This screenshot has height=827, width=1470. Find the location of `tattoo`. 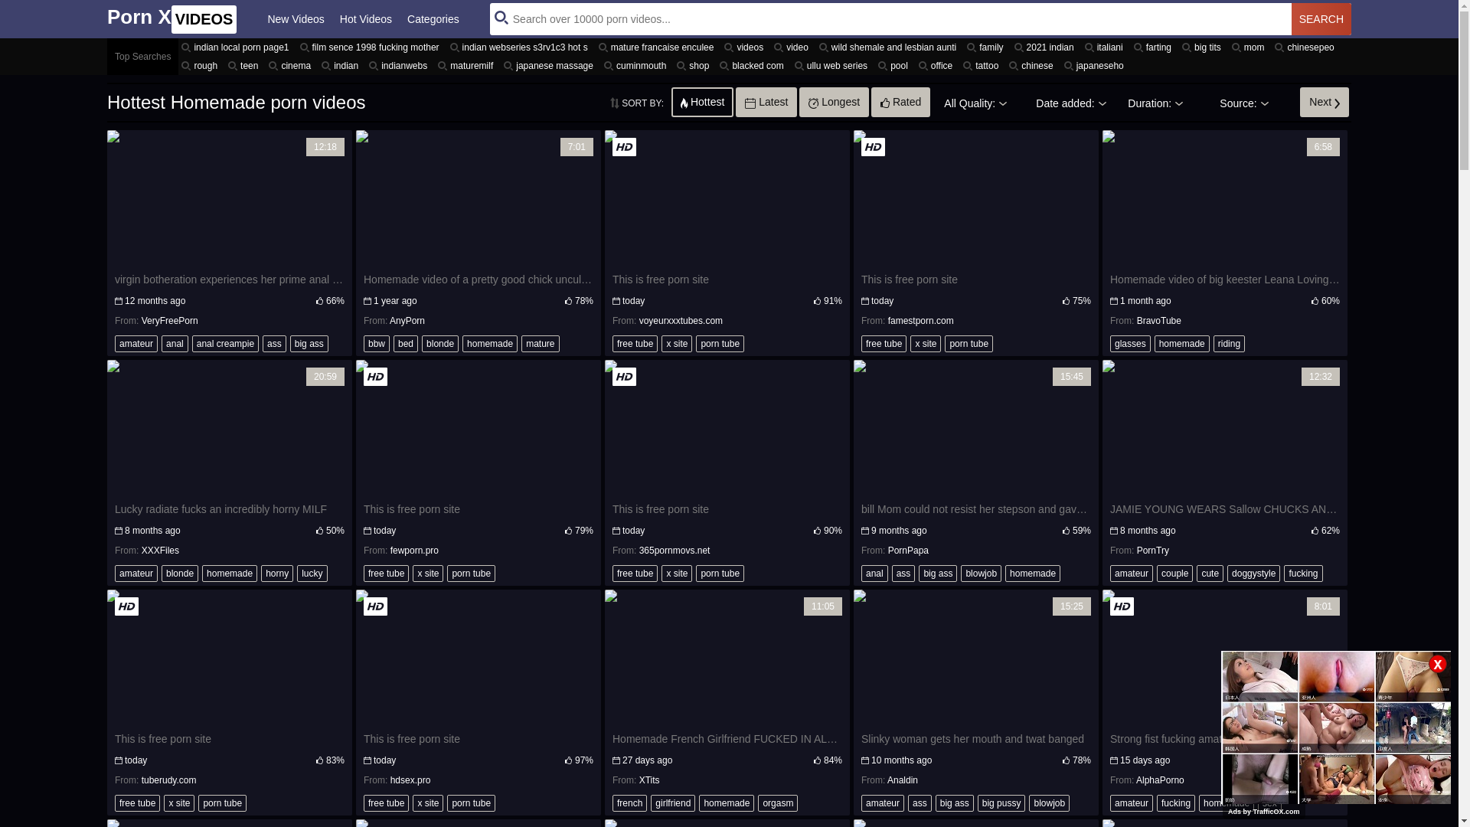

tattoo is located at coordinates (983, 66).